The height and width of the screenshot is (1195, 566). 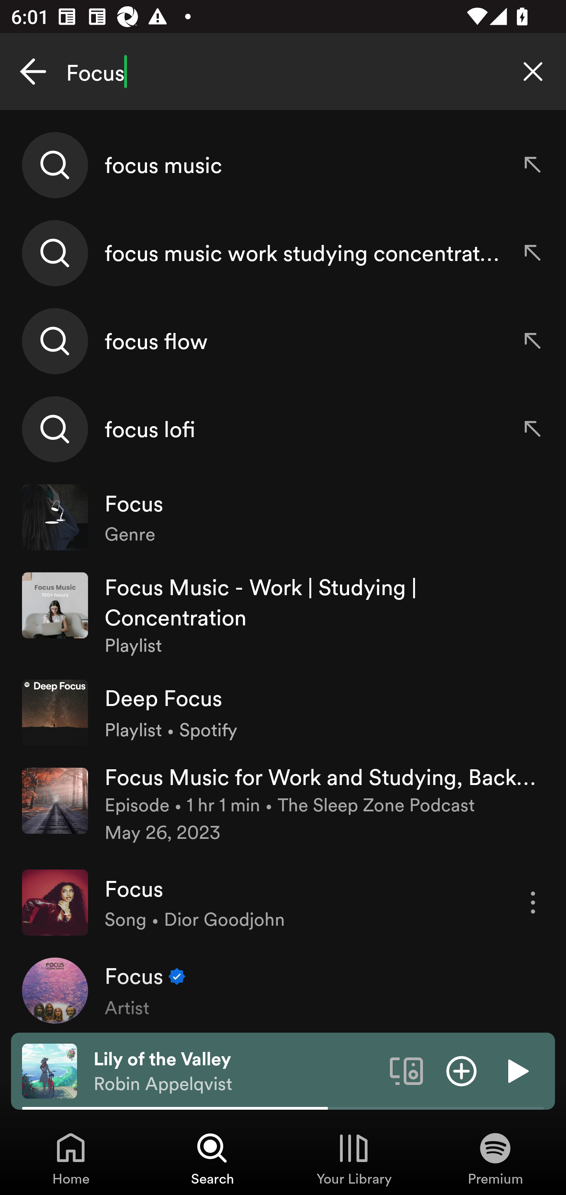 What do you see at coordinates (283, 165) in the screenshot?
I see `focus music` at bounding box center [283, 165].